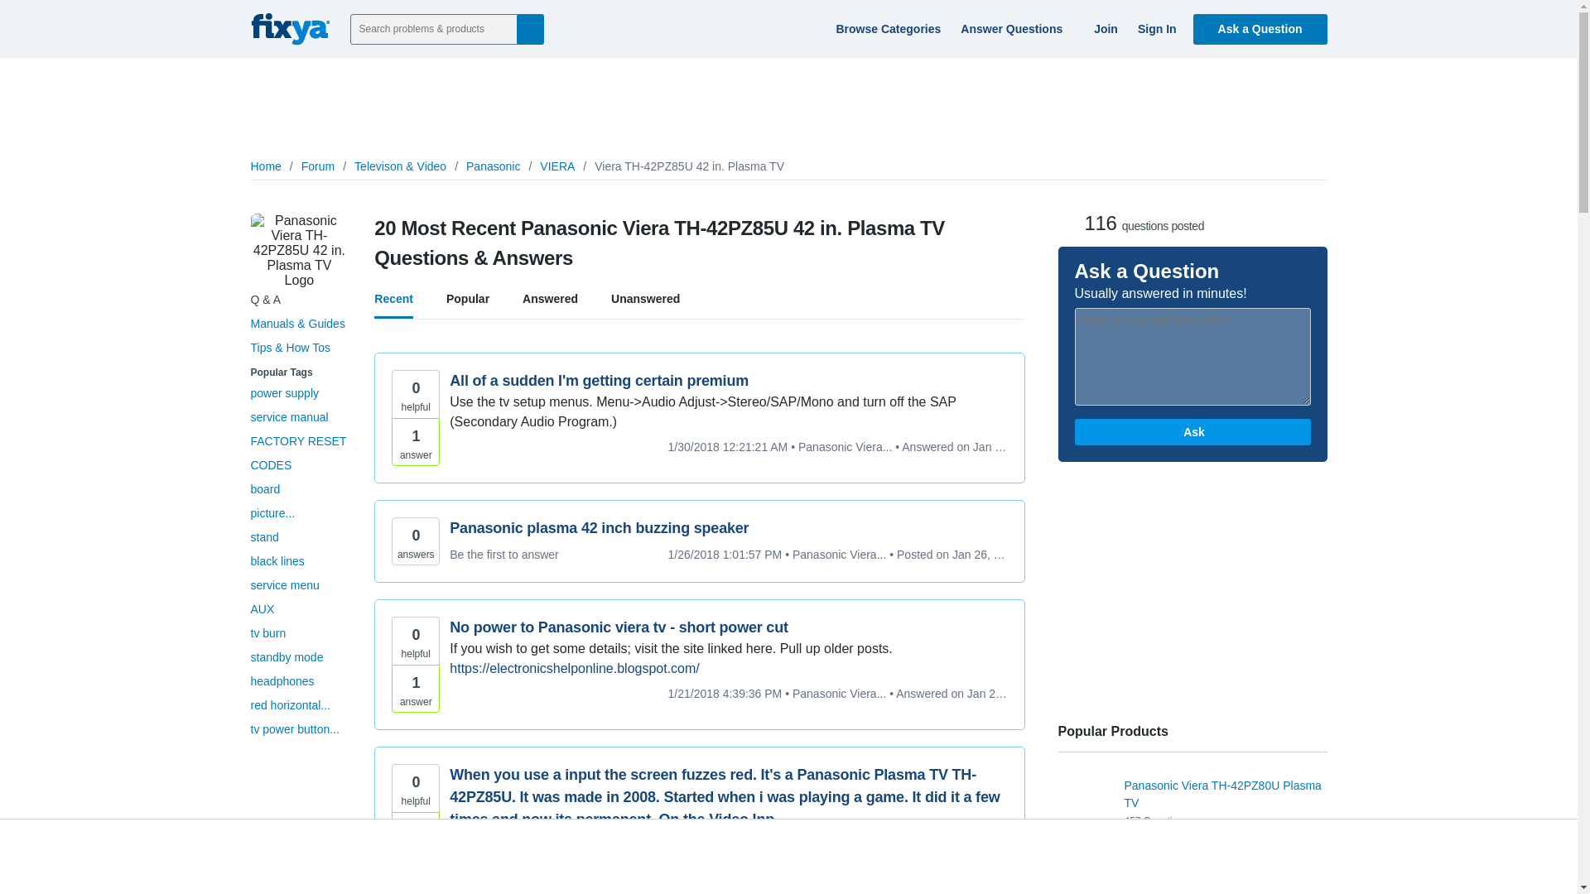  What do you see at coordinates (1103, 28) in the screenshot?
I see `Join` at bounding box center [1103, 28].